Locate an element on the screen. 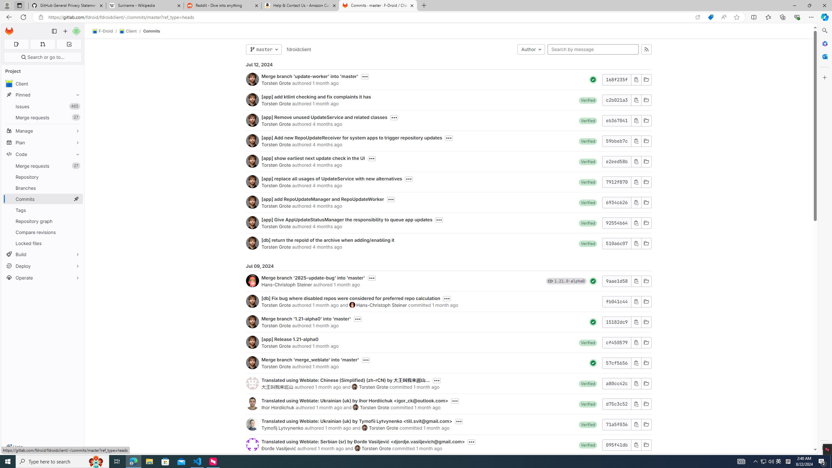 Image resolution: width=832 pixels, height=468 pixels. Hans-Christoph Steiner is located at coordinates (381, 305).